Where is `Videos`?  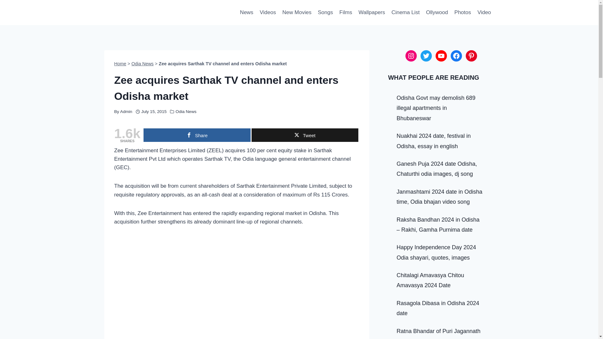
Videos is located at coordinates (268, 13).